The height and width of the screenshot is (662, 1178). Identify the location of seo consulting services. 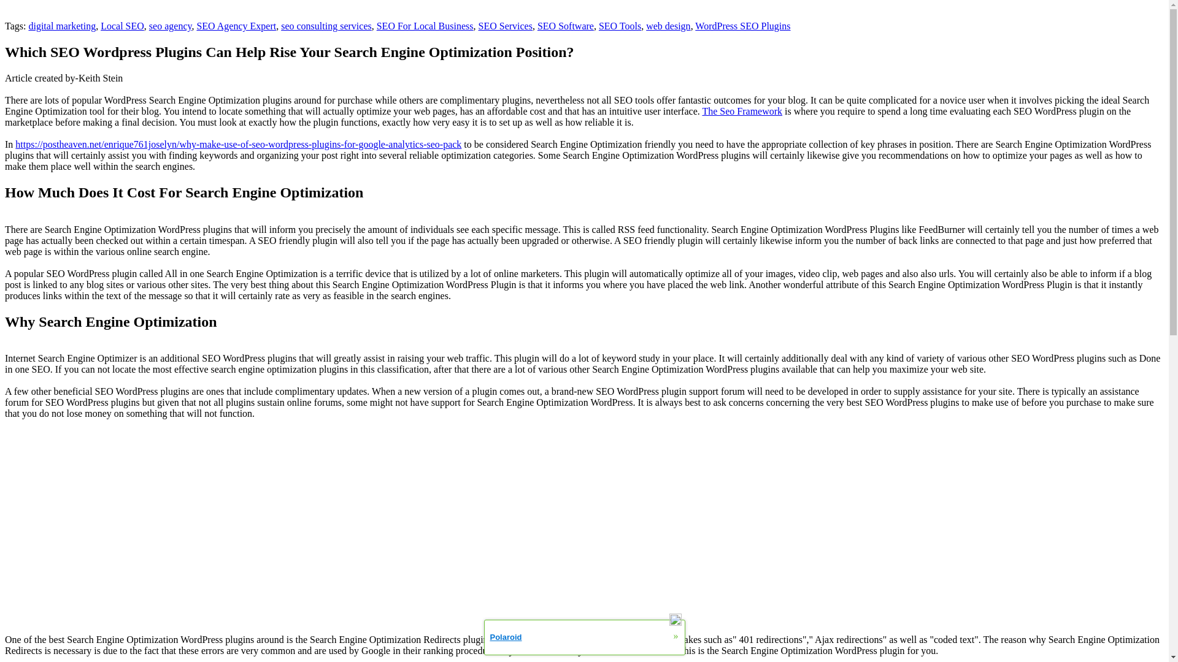
(326, 26).